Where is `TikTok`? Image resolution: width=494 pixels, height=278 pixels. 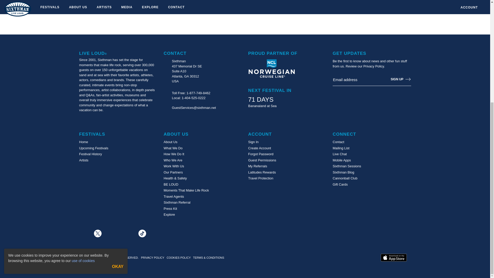 TikTok is located at coordinates (143, 233).